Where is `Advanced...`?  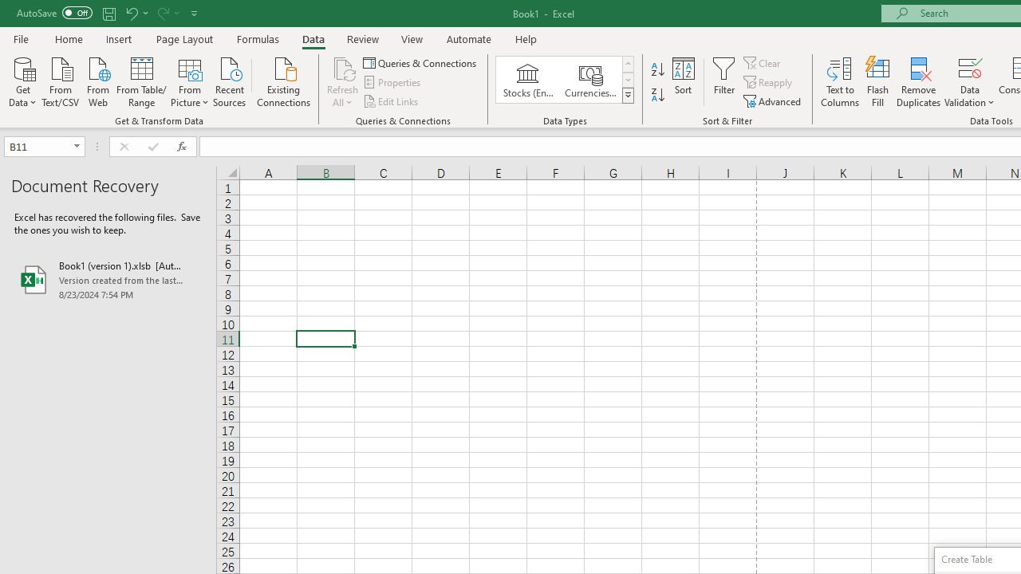 Advanced... is located at coordinates (774, 100).